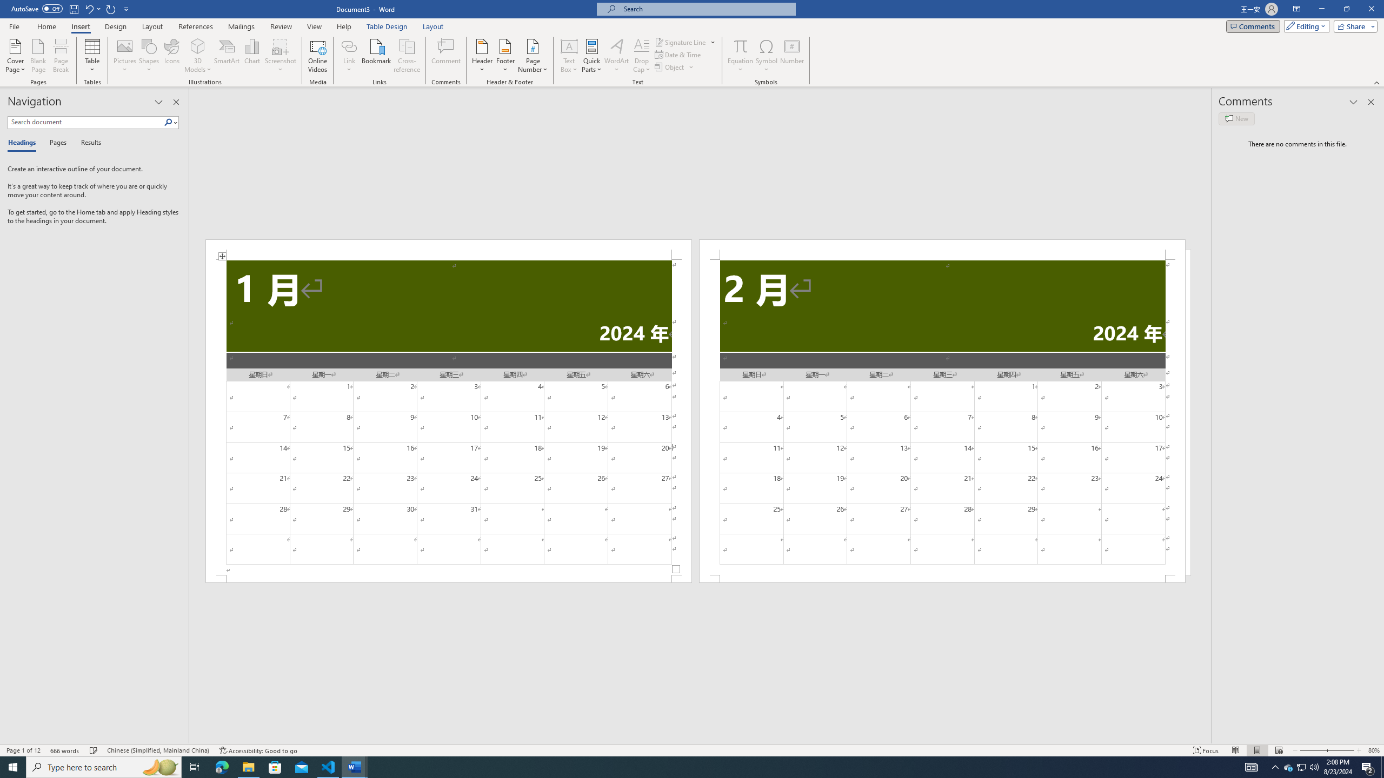 The height and width of the screenshot is (778, 1384). What do you see at coordinates (1296, 9) in the screenshot?
I see `Ribbon Display Options` at bounding box center [1296, 9].